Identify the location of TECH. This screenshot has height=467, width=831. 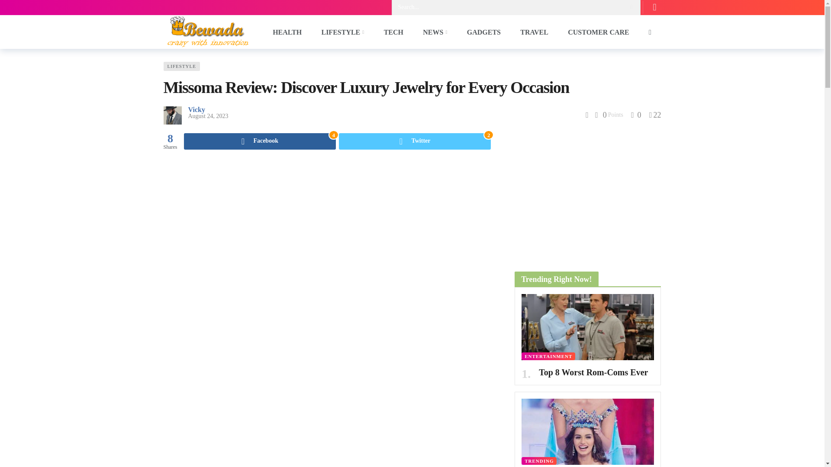
(393, 32).